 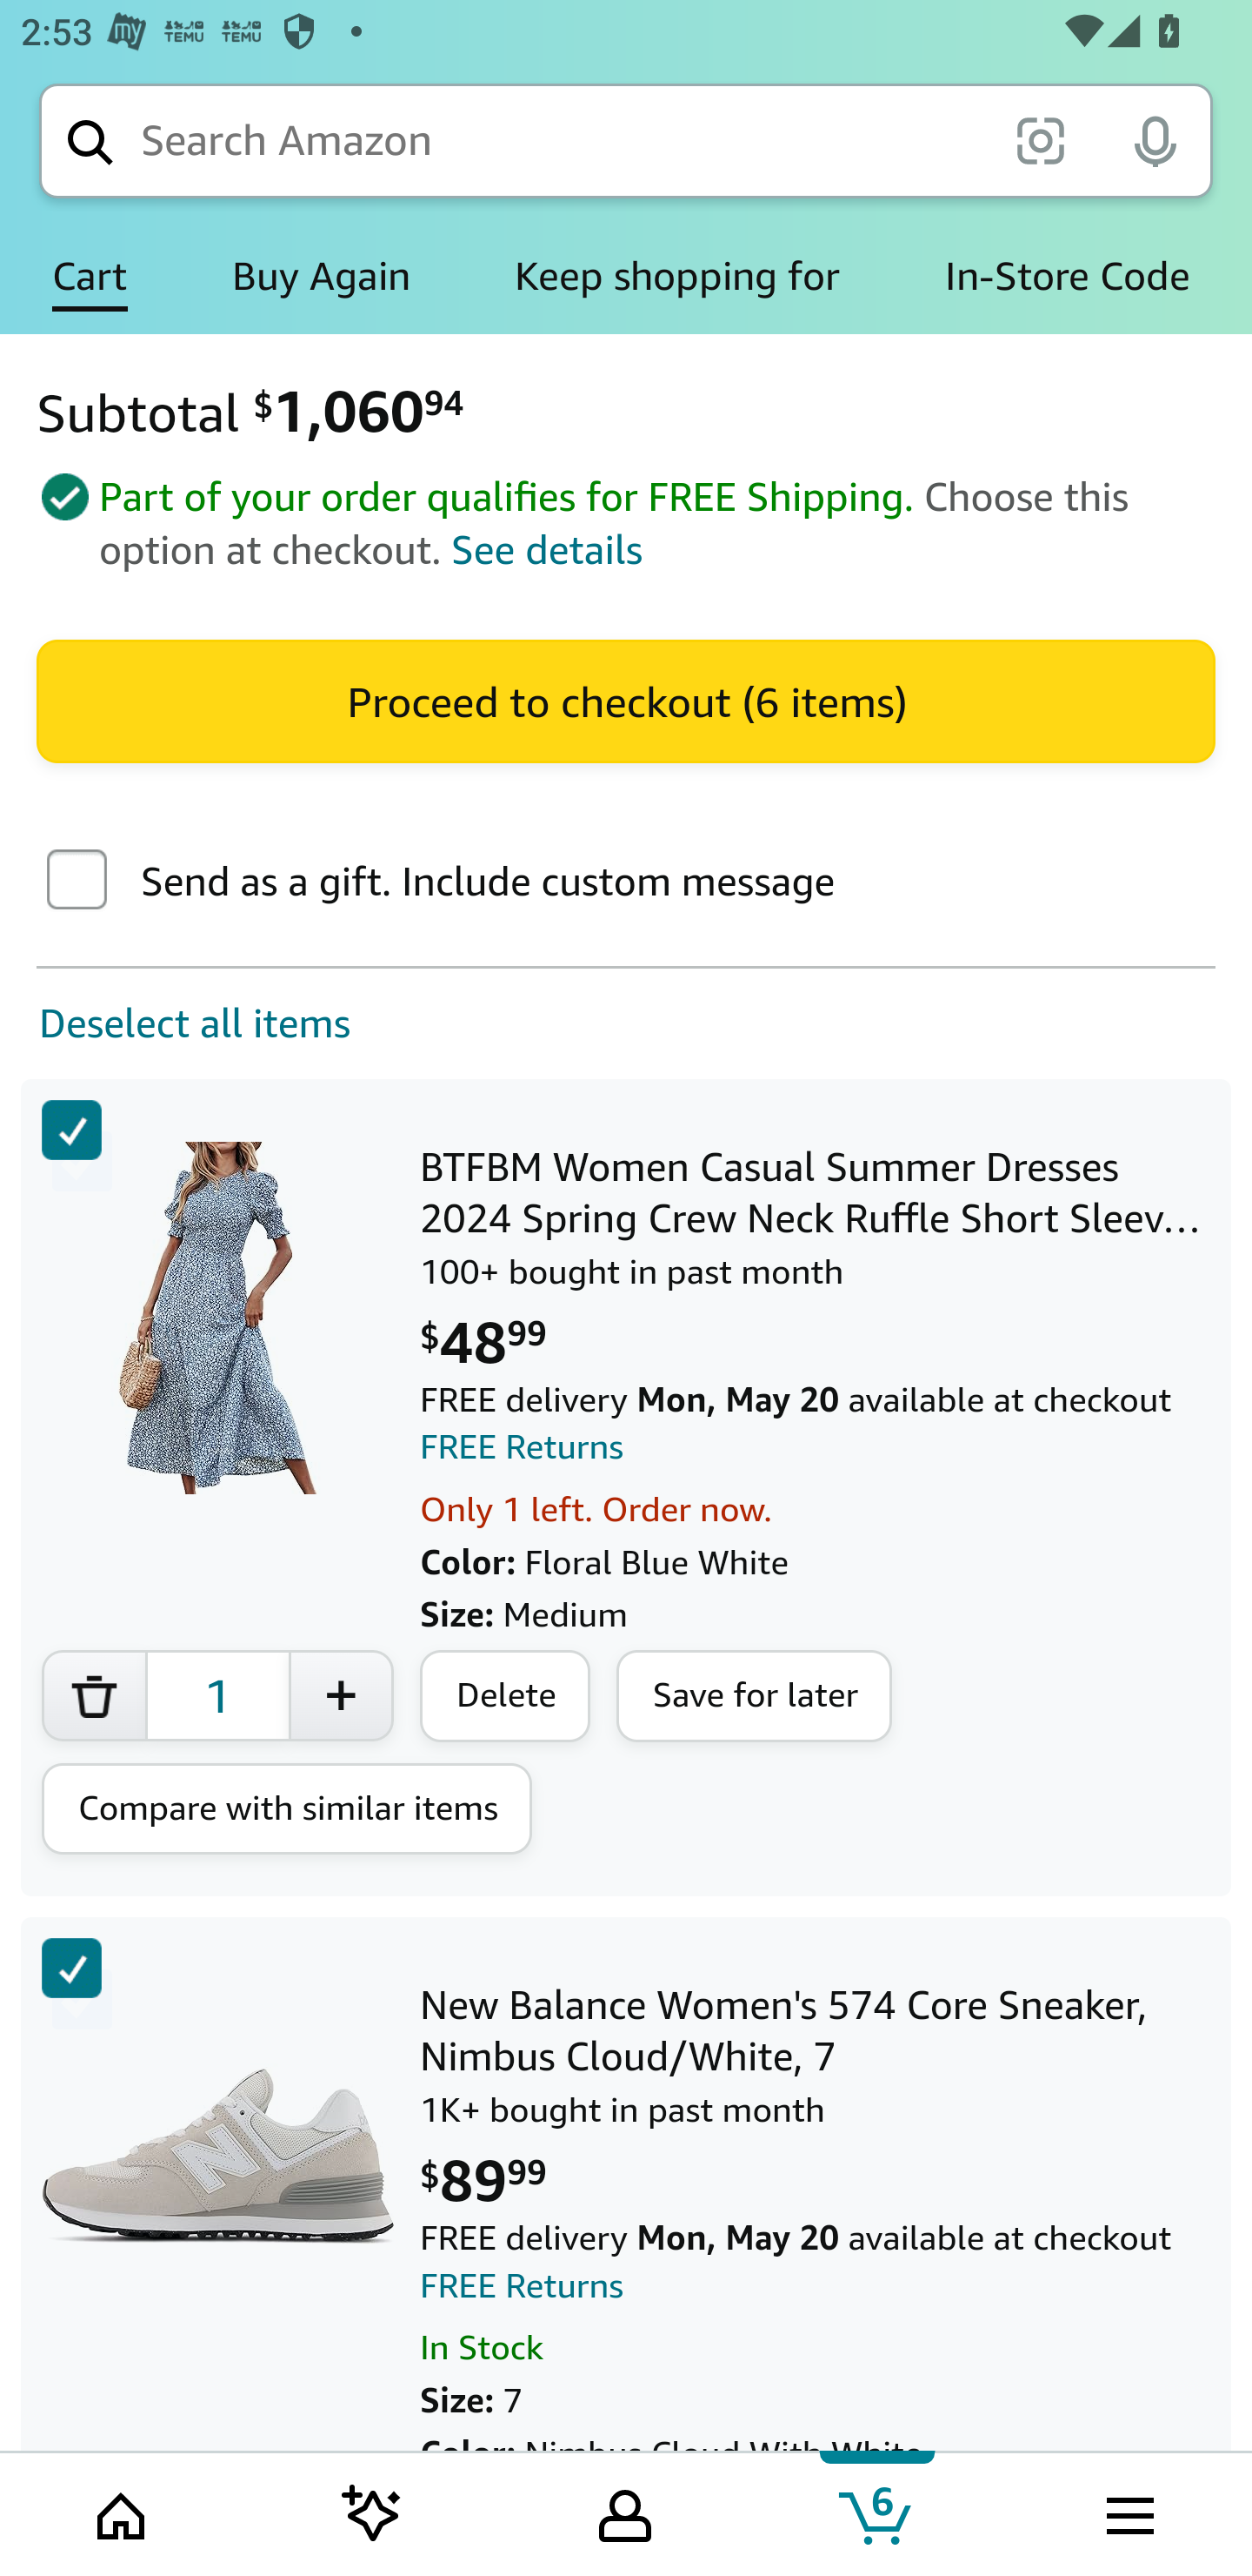 What do you see at coordinates (77, 882) in the screenshot?
I see `Send as a gift. Include custom message` at bounding box center [77, 882].